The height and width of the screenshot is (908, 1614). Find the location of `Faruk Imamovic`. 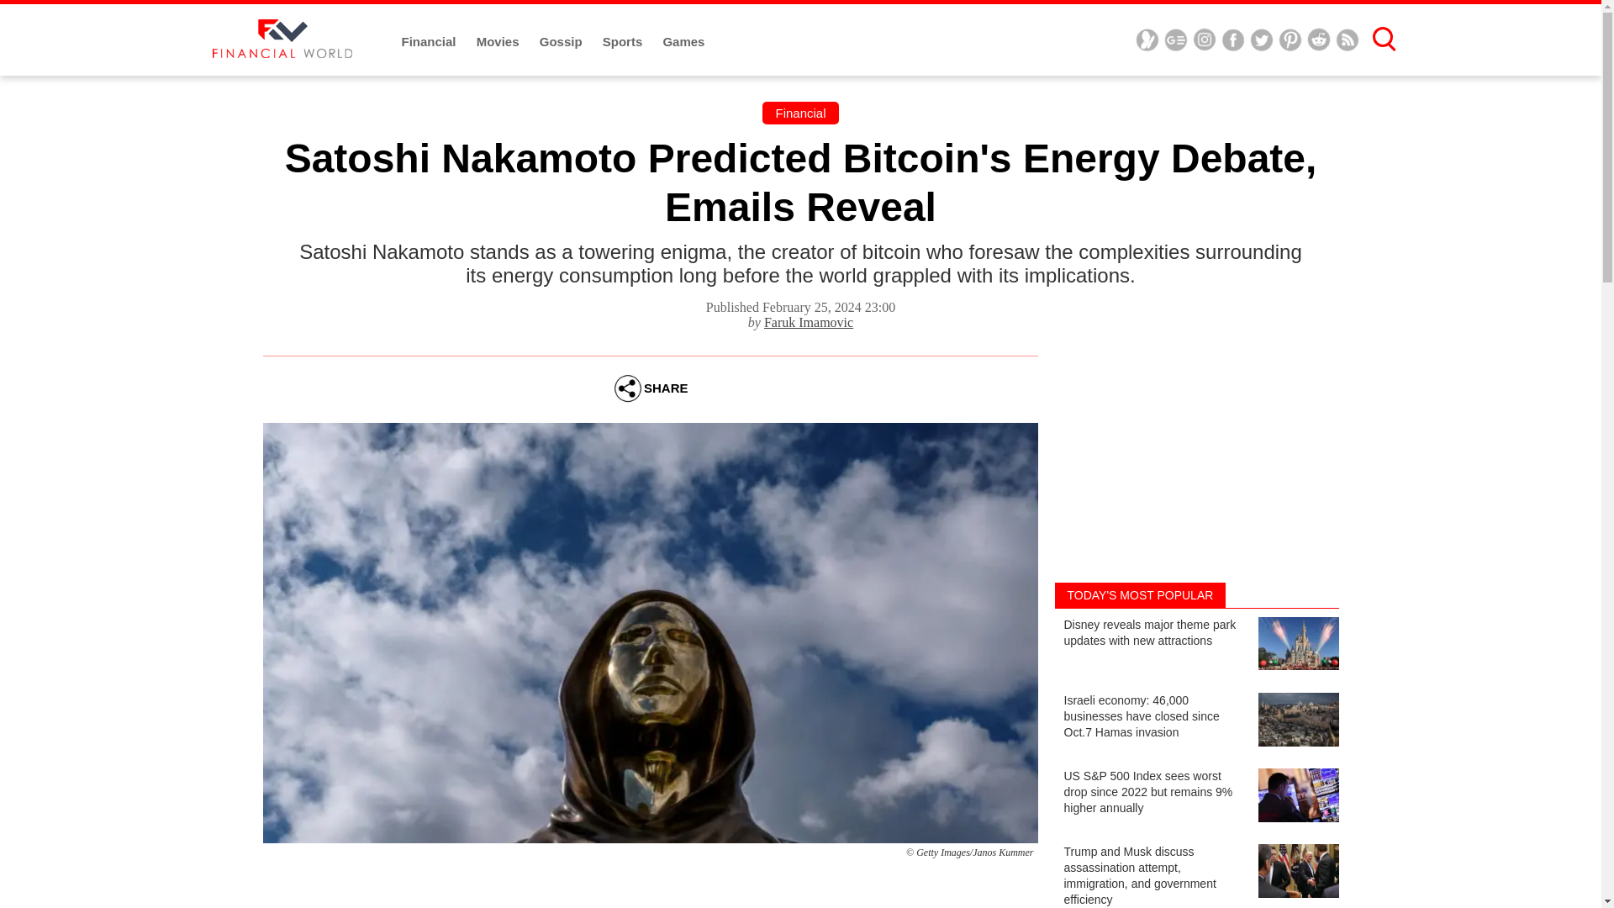

Faruk Imamovic is located at coordinates (809, 322).